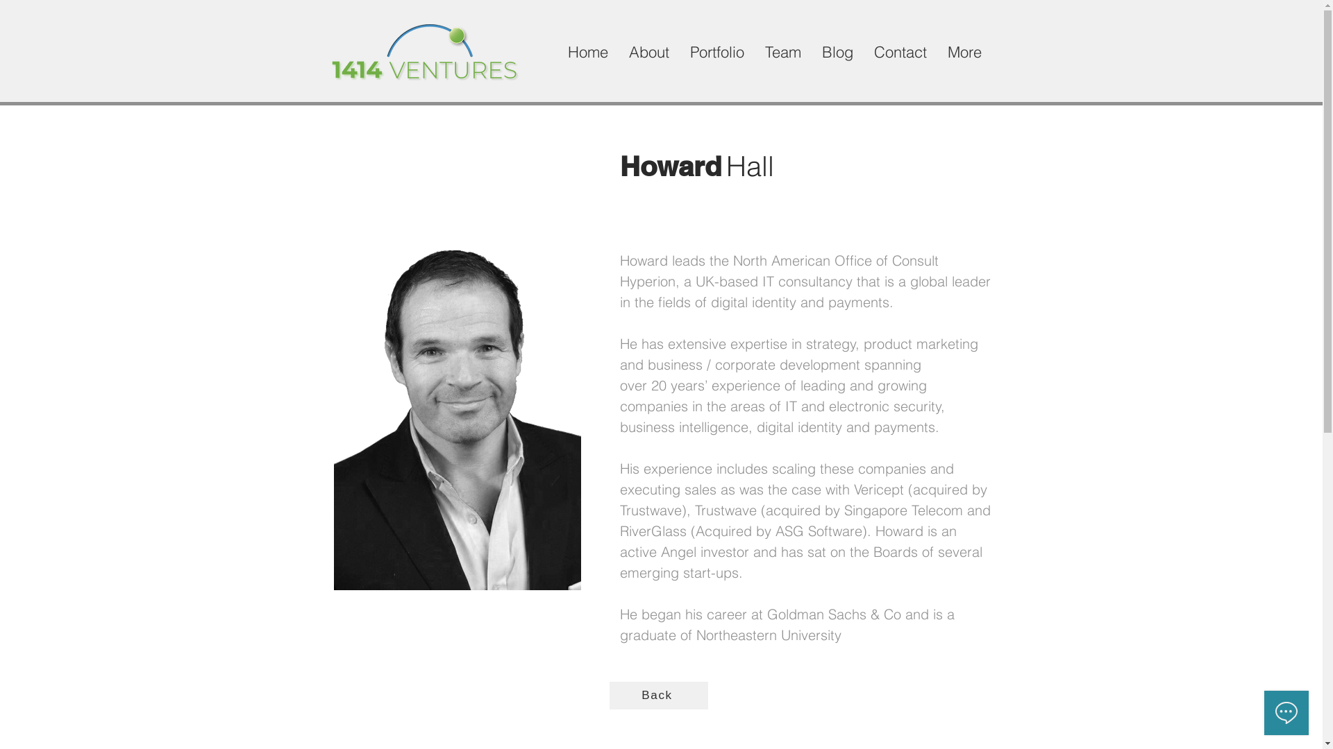  Describe the element at coordinates (900, 52) in the screenshot. I see `Contact` at that location.